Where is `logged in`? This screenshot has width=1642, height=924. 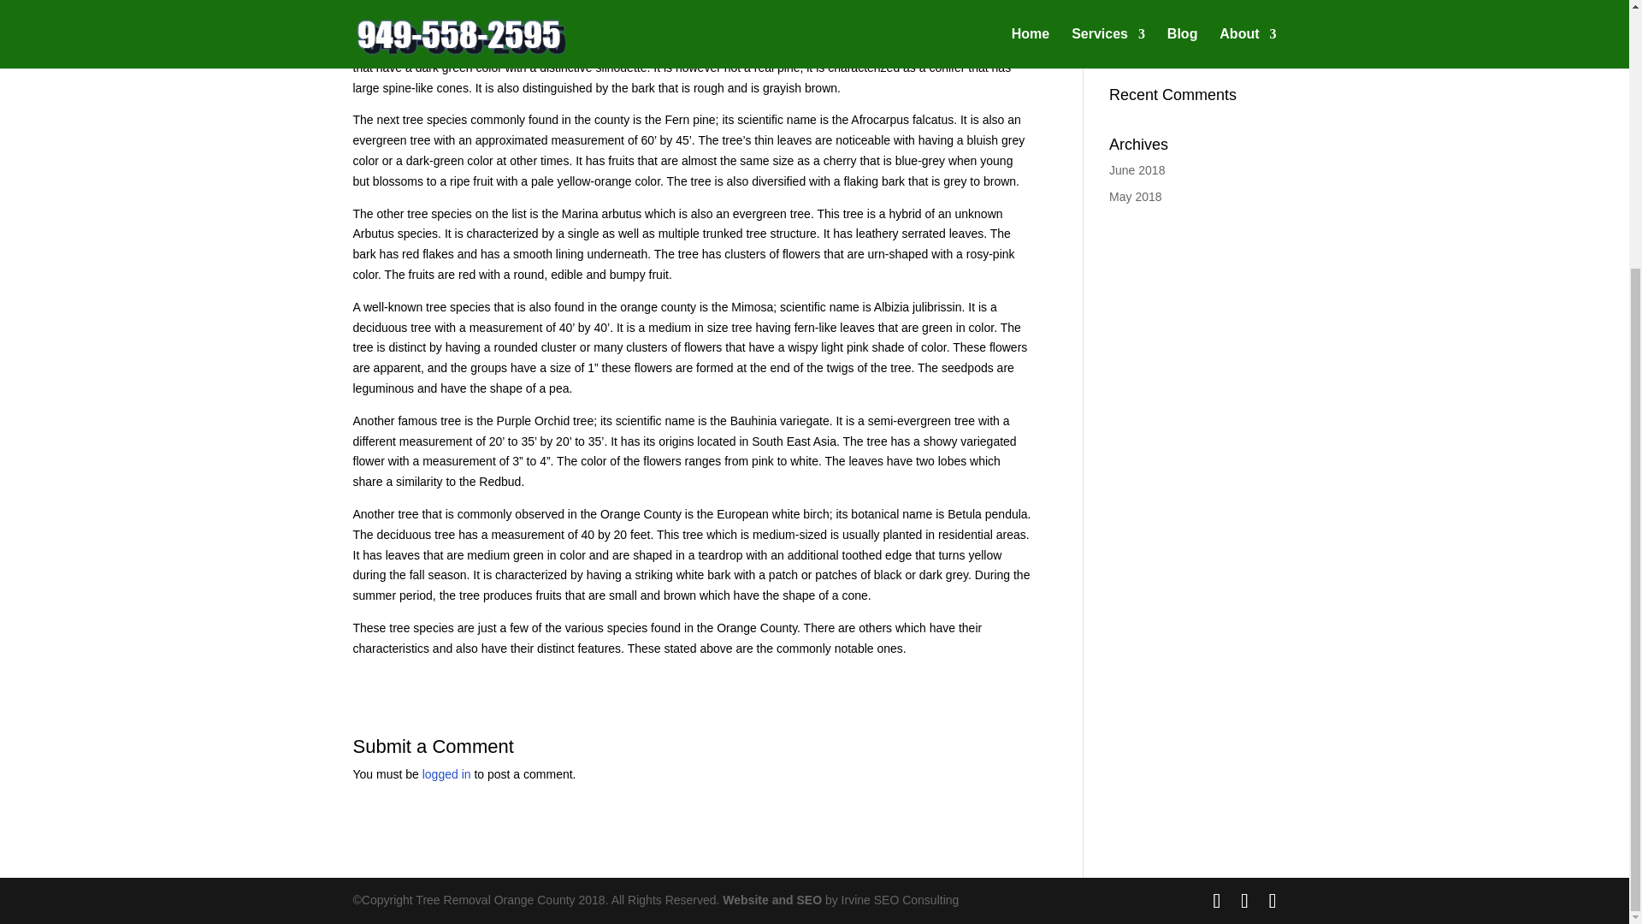
logged in is located at coordinates (446, 773).